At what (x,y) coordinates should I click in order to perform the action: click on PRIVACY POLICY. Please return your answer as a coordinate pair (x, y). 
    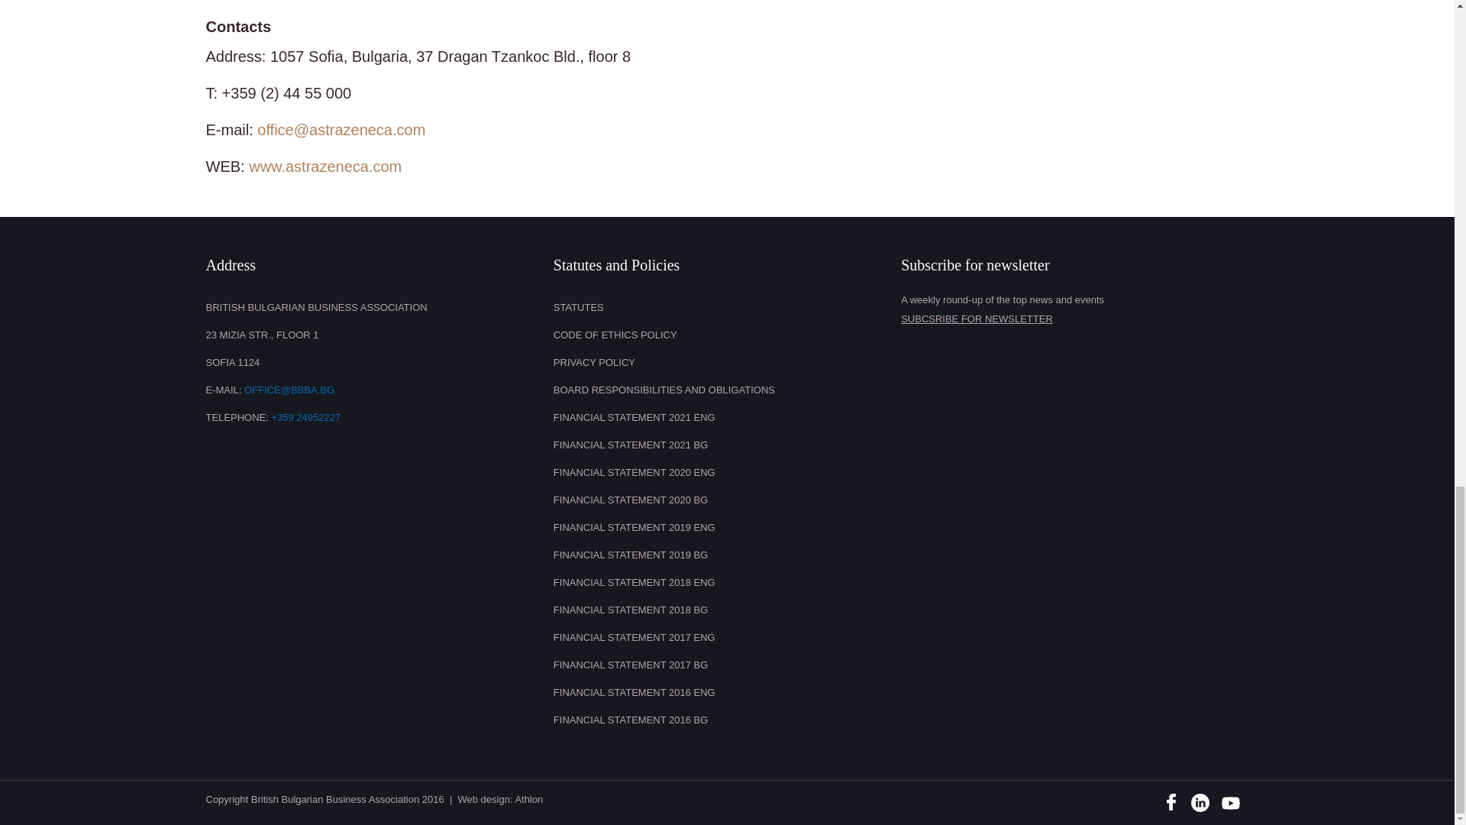
    Looking at the image, I should click on (723, 362).